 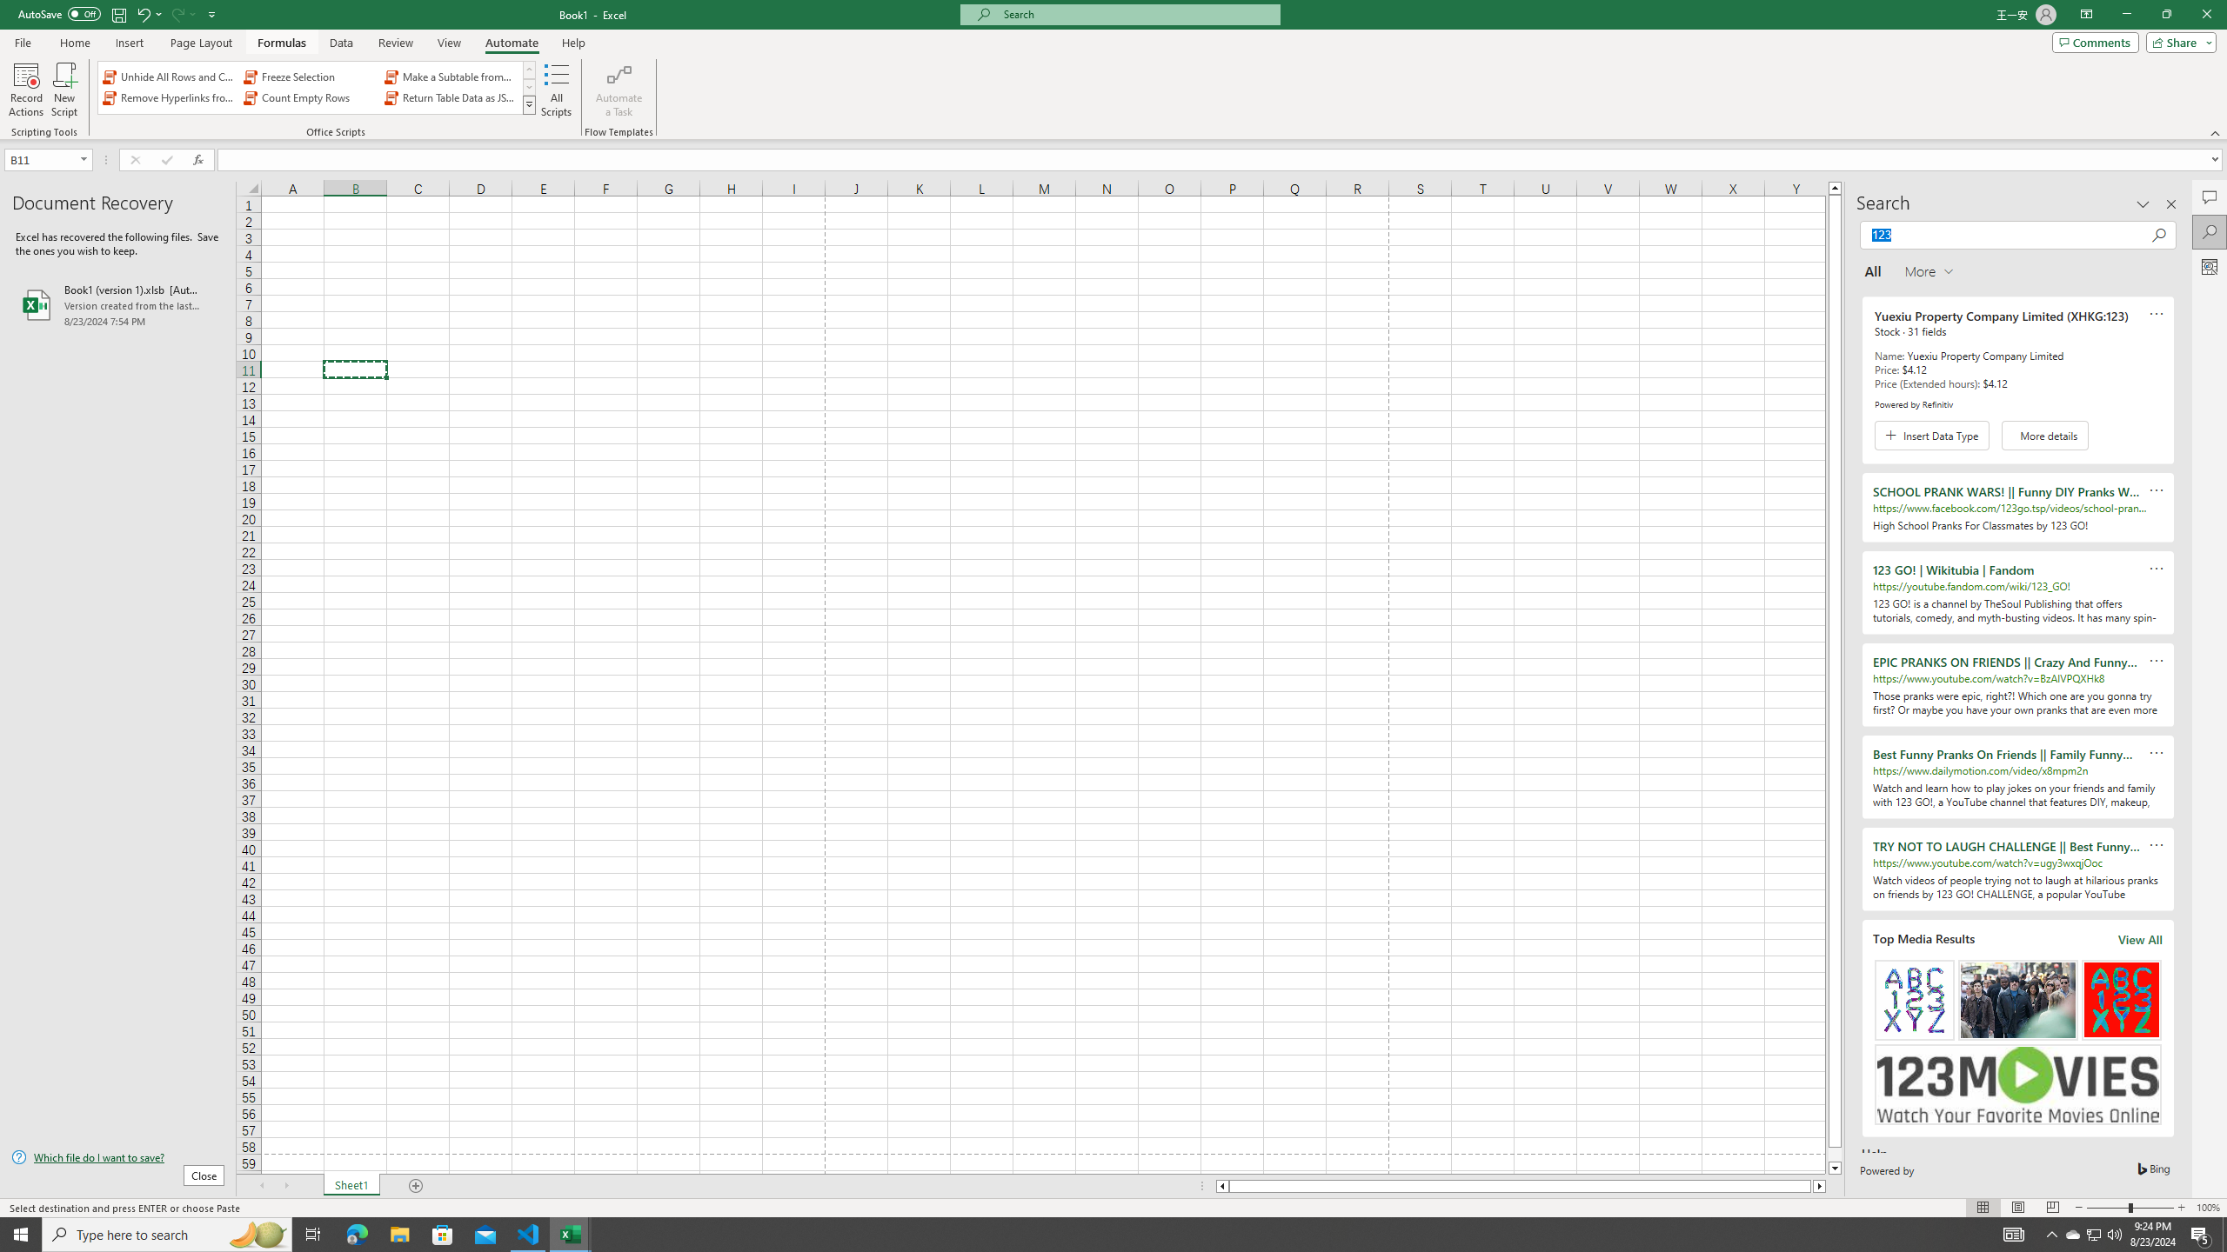 I want to click on Automate a Task, so click(x=619, y=90).